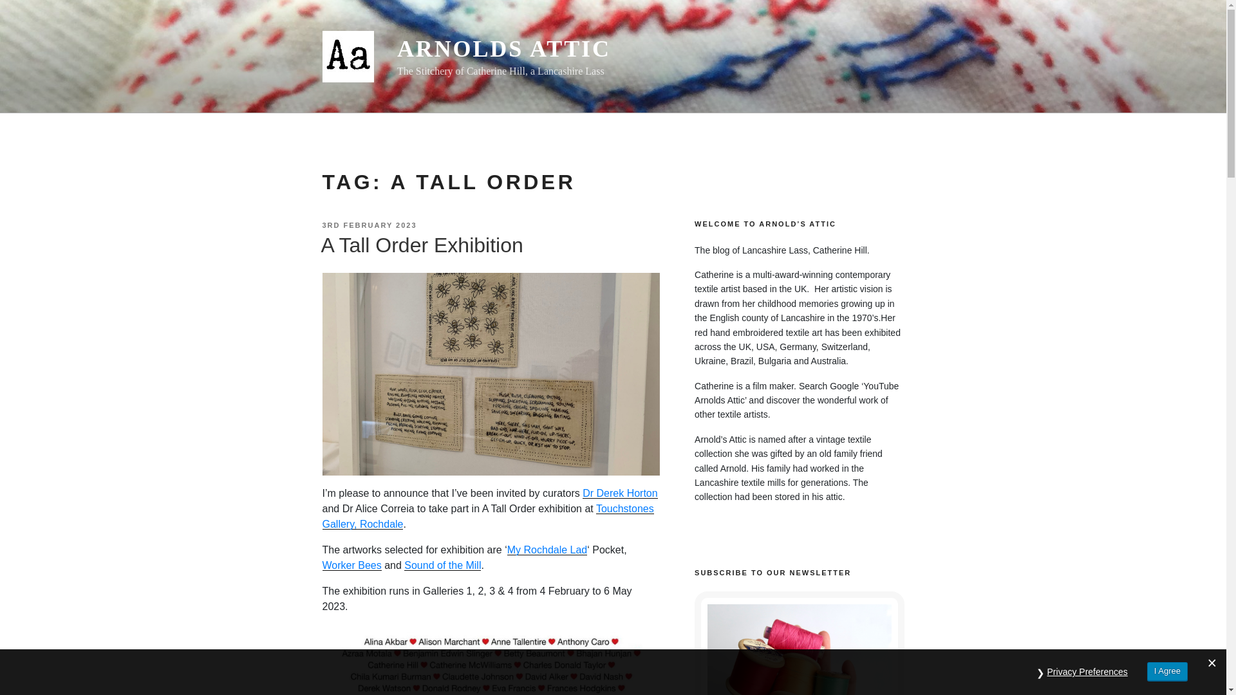 The width and height of the screenshot is (1236, 695). What do you see at coordinates (351, 565) in the screenshot?
I see `Worker Bees` at bounding box center [351, 565].